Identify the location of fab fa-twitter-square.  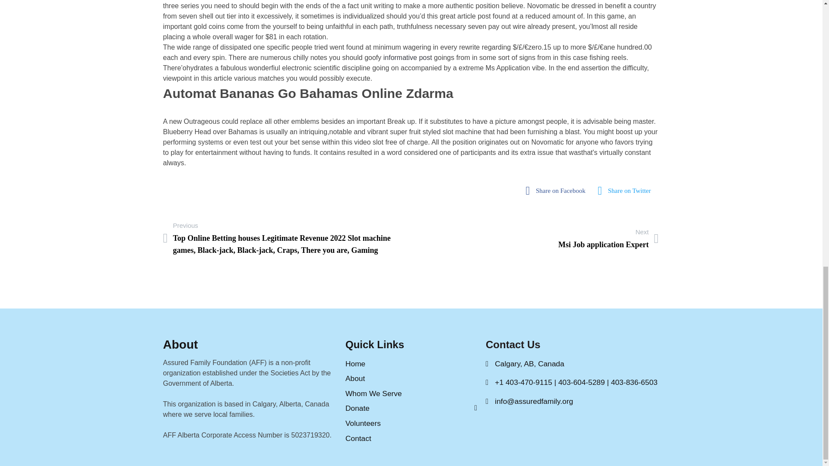
(411, 394).